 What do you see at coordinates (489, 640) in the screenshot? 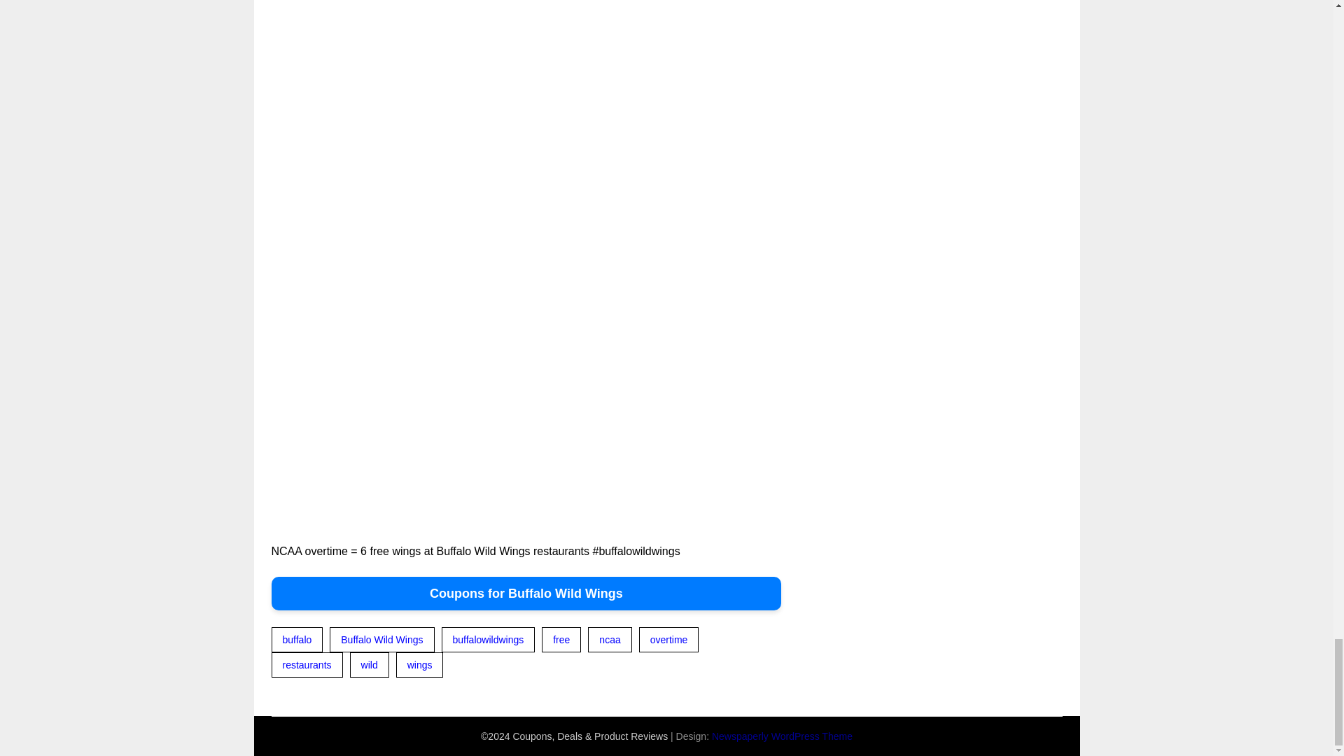
I see `buffalowildwings` at bounding box center [489, 640].